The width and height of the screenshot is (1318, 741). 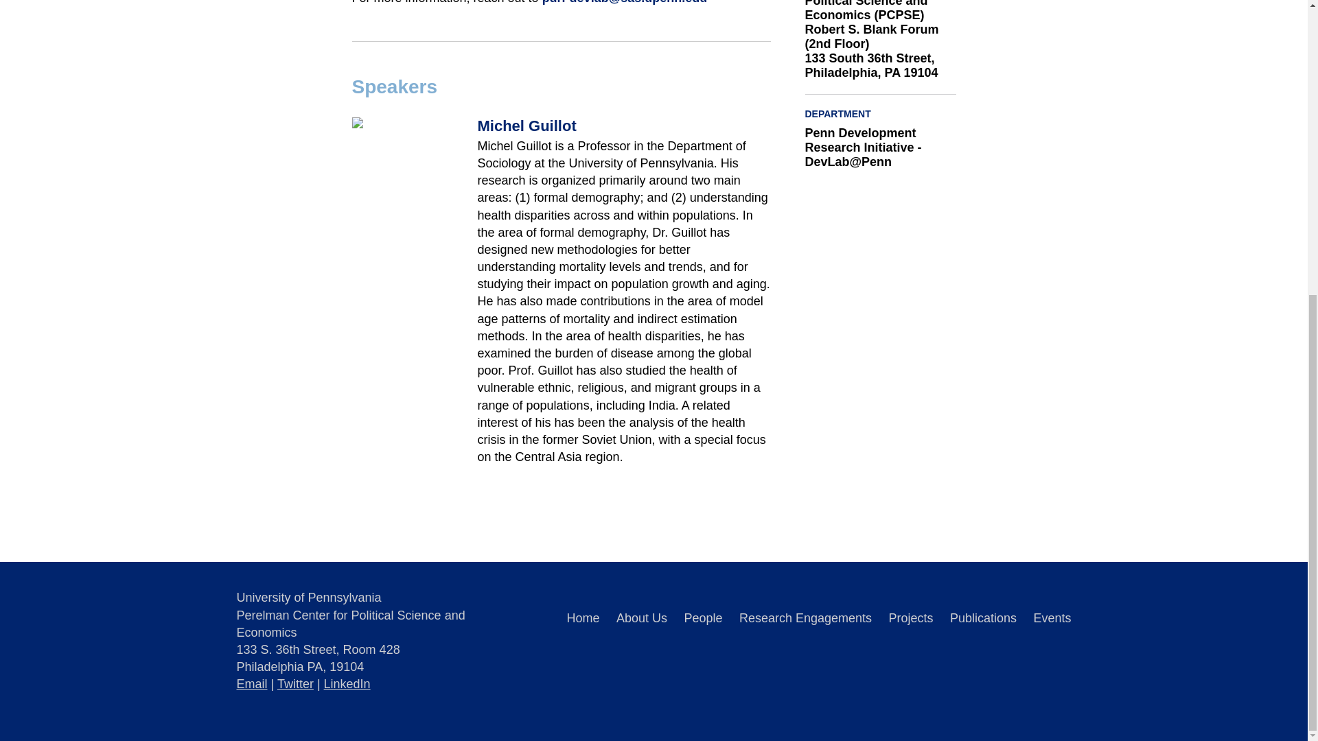 What do you see at coordinates (347, 683) in the screenshot?
I see `LinkedIn` at bounding box center [347, 683].